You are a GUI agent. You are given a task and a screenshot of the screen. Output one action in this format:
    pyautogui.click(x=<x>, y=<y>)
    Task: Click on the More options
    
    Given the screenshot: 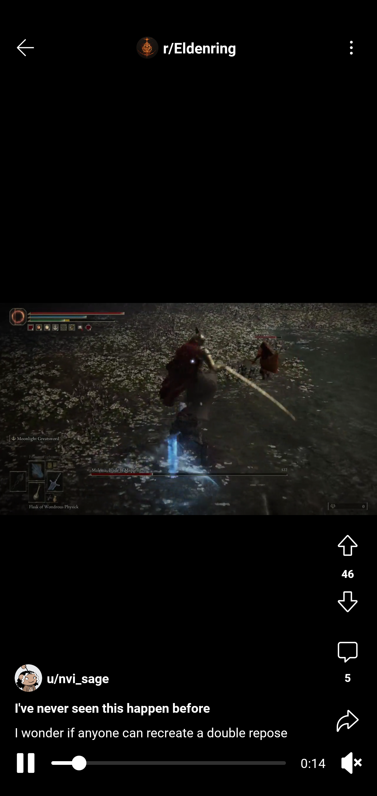 What is the action you would take?
    pyautogui.click(x=351, y=48)
    